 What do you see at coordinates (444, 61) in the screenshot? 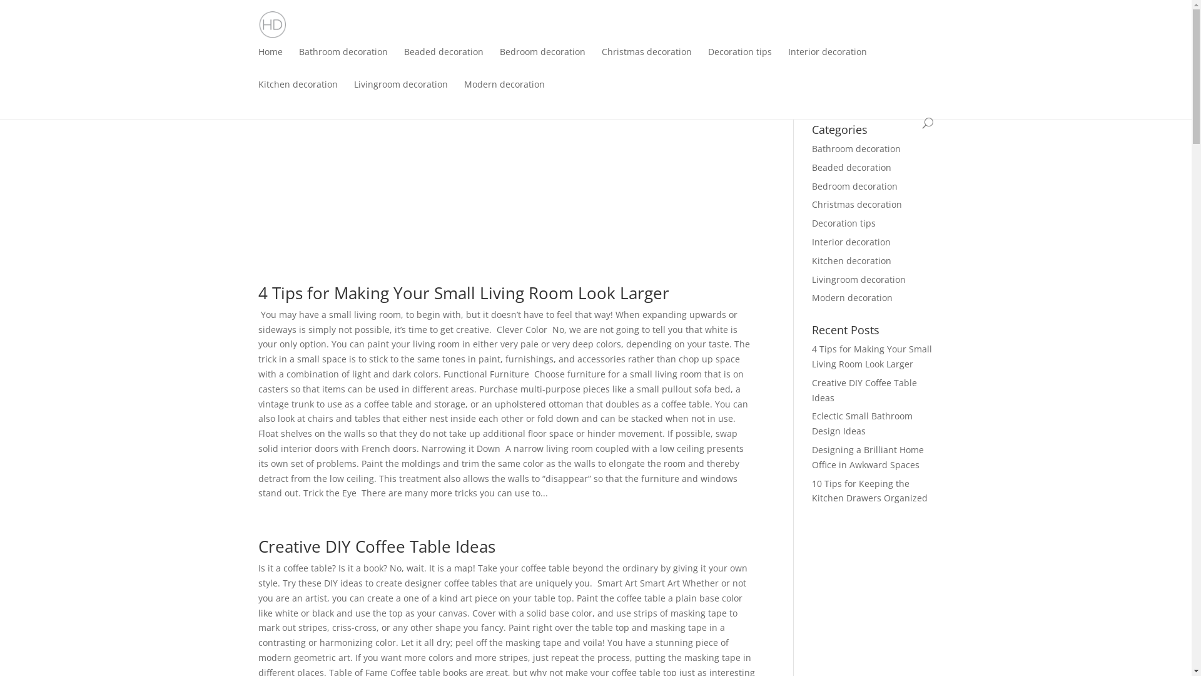
I see `Beaded decoration` at bounding box center [444, 61].